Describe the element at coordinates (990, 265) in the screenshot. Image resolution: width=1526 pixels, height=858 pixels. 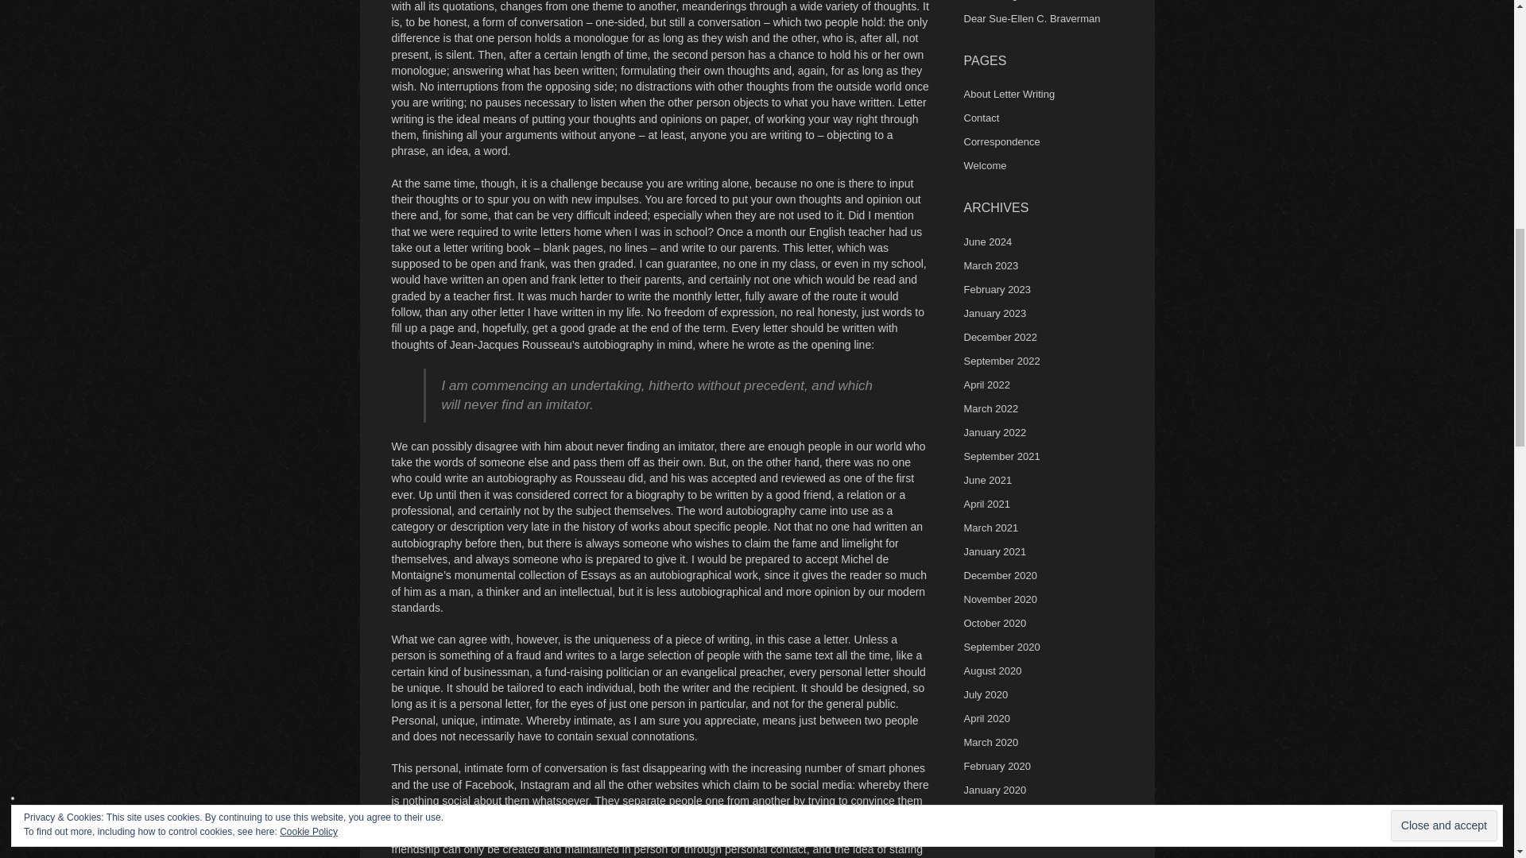
I see `March 2023` at that location.